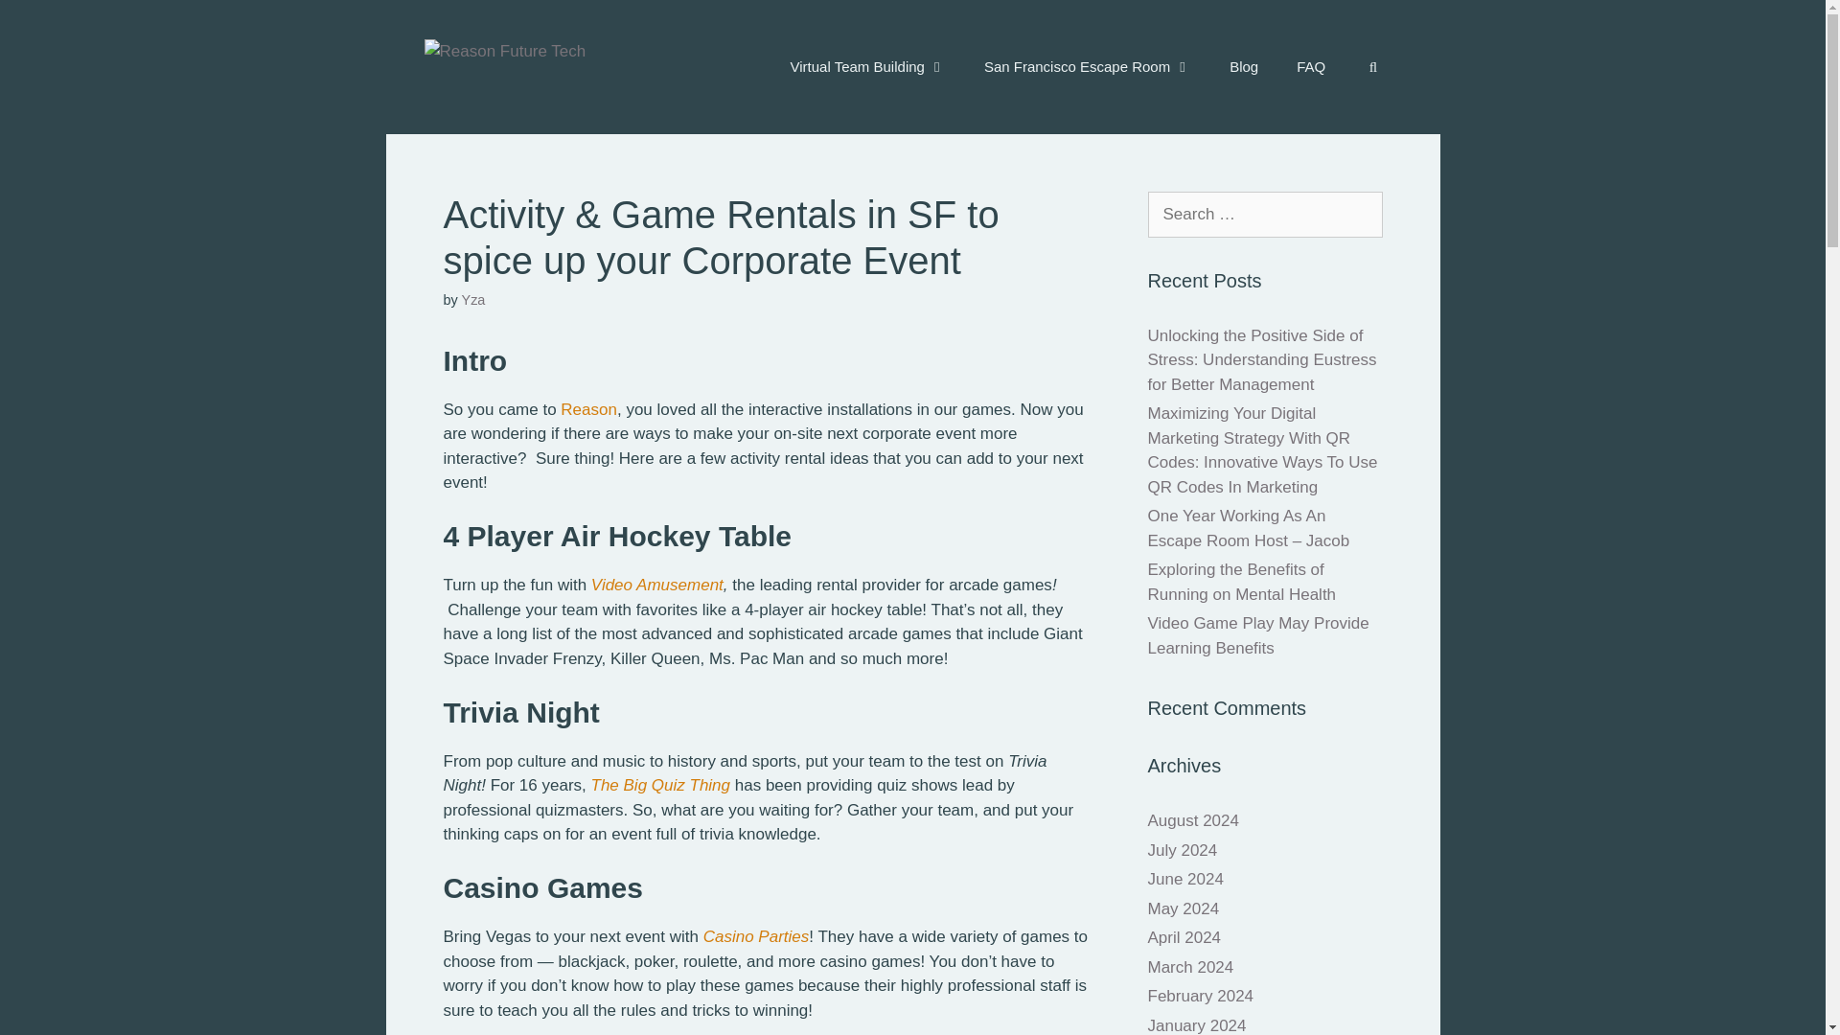 The image size is (1840, 1035). Describe the element at coordinates (1265, 215) in the screenshot. I see `Search for:` at that location.